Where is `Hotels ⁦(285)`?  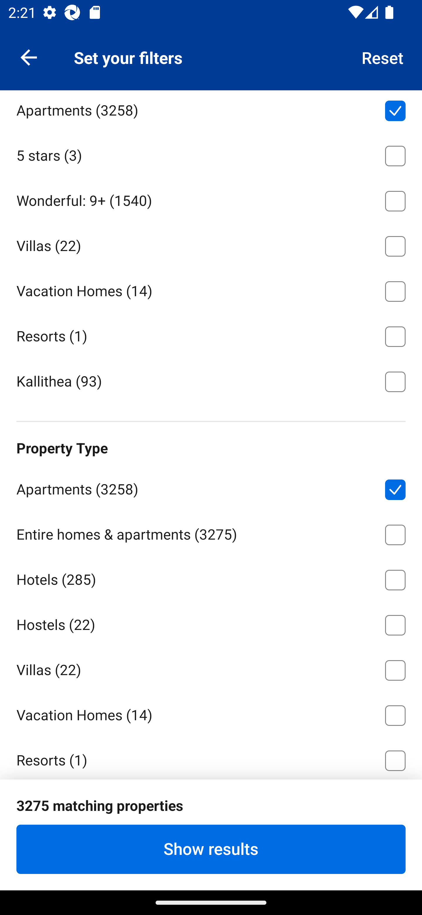
Hotels ⁦(285) is located at coordinates (211, 578).